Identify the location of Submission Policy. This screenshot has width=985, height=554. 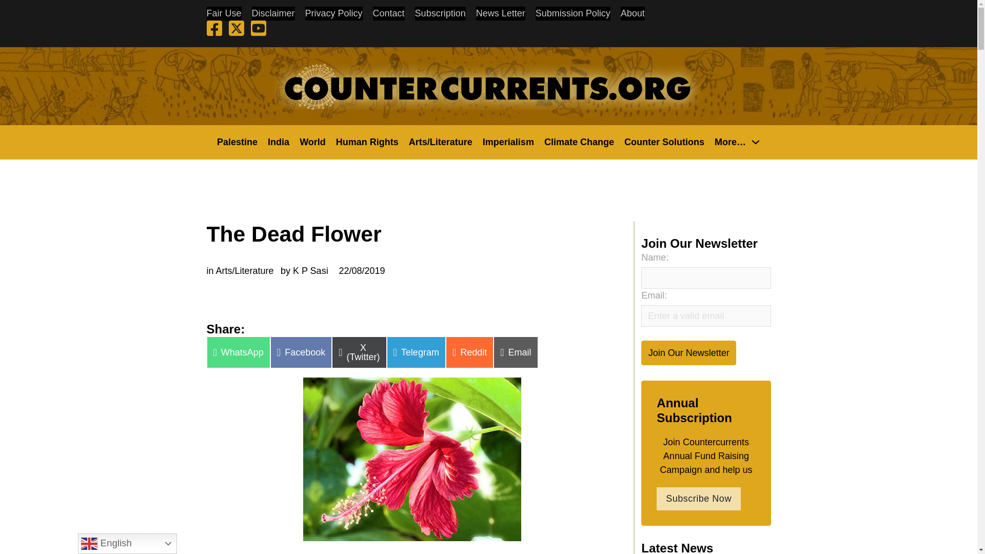
(573, 13).